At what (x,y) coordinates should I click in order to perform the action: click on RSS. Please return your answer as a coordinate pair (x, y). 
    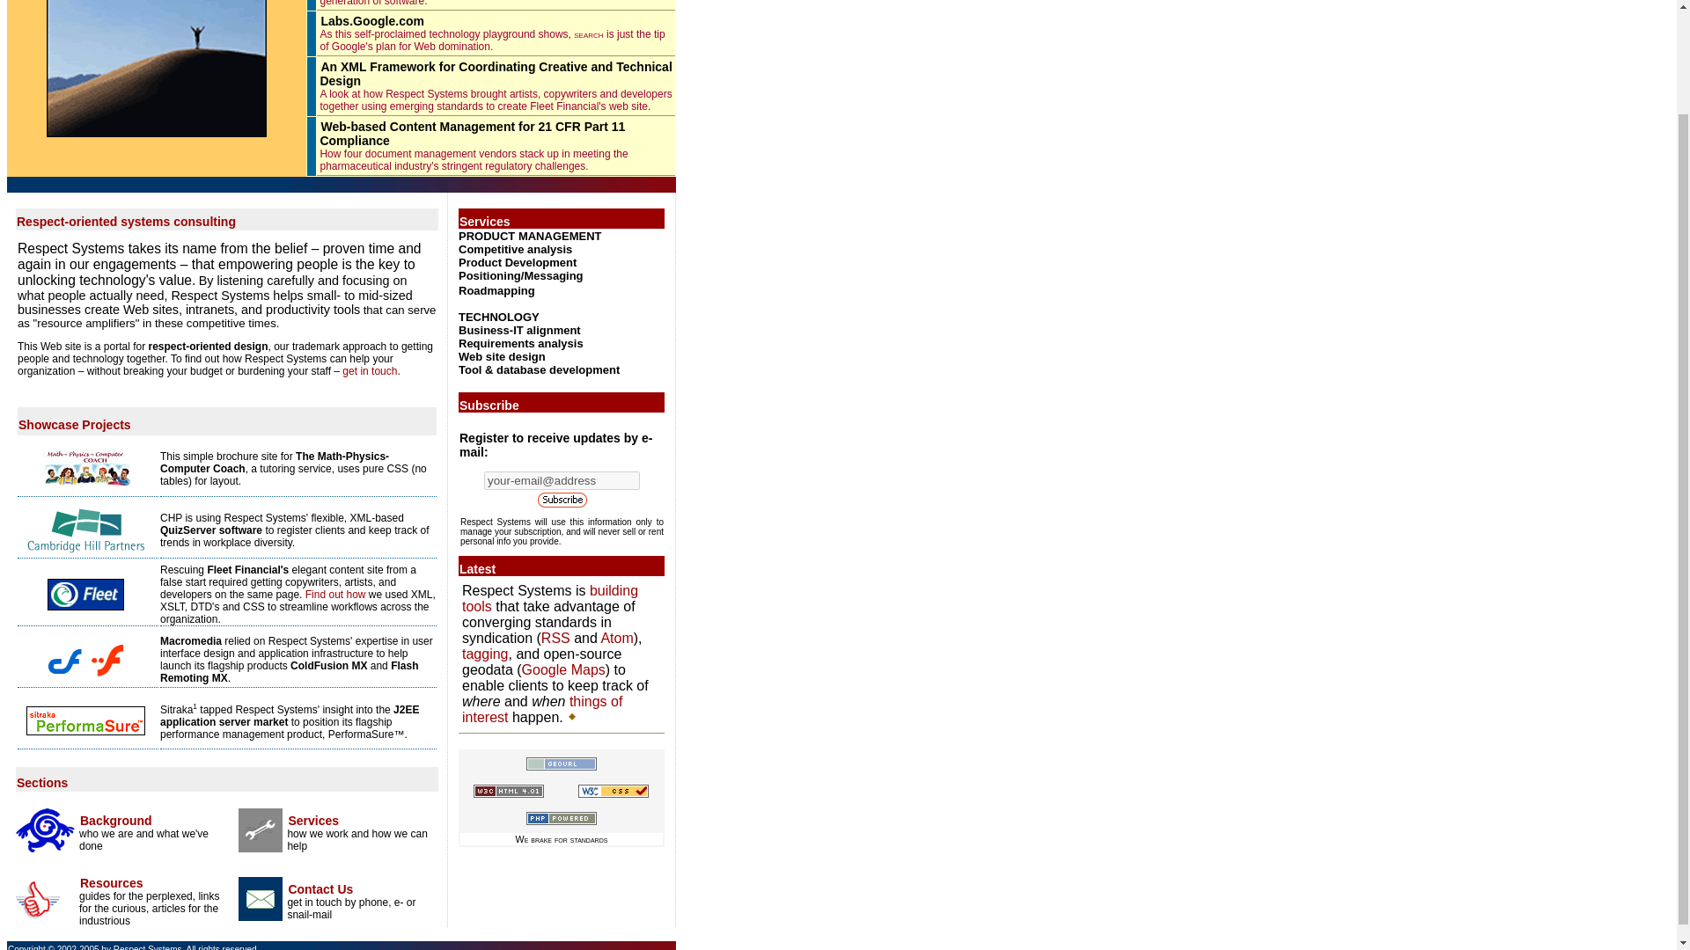
    Looking at the image, I should click on (555, 639).